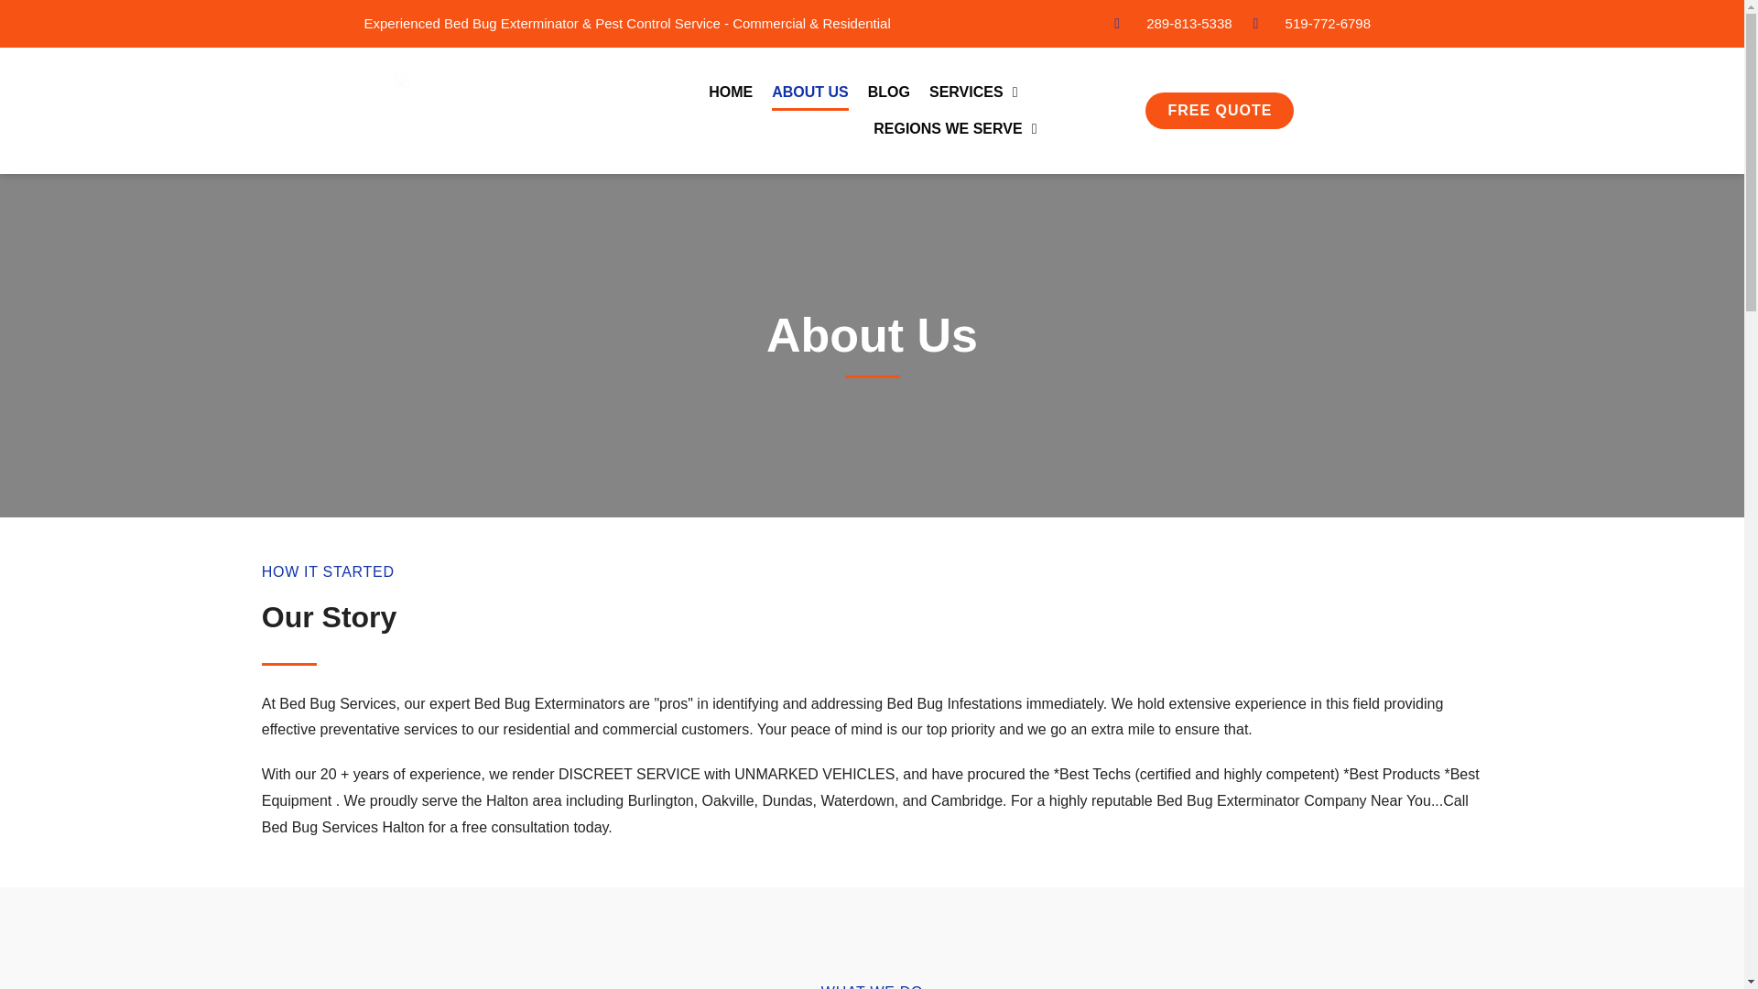  Describe the element at coordinates (730, 92) in the screenshot. I see `HOME` at that location.